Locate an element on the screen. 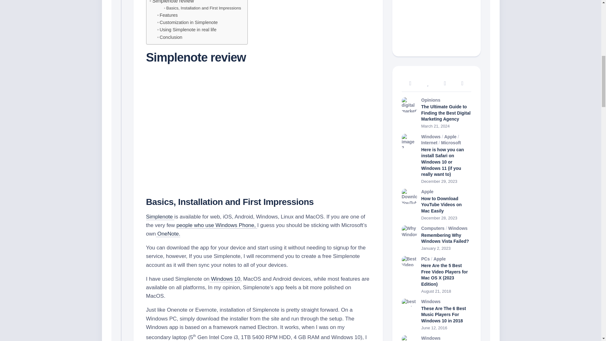 The height and width of the screenshot is (341, 606). Recent Comments is located at coordinates (445, 83).